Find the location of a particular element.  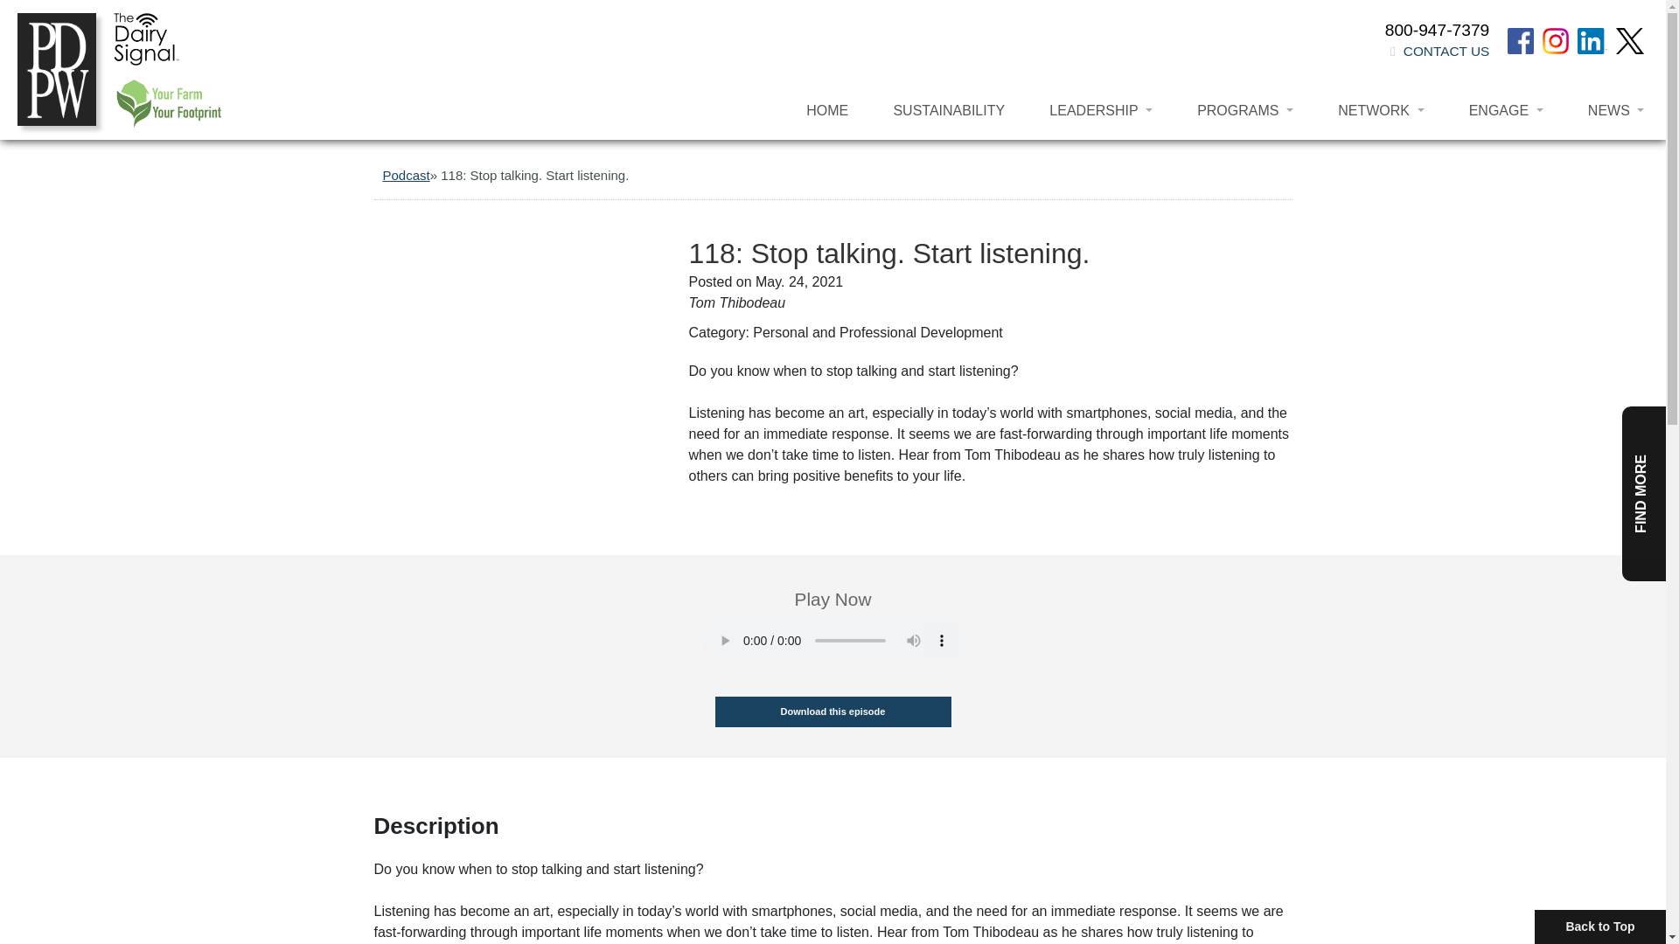

News is located at coordinates (1616, 108).